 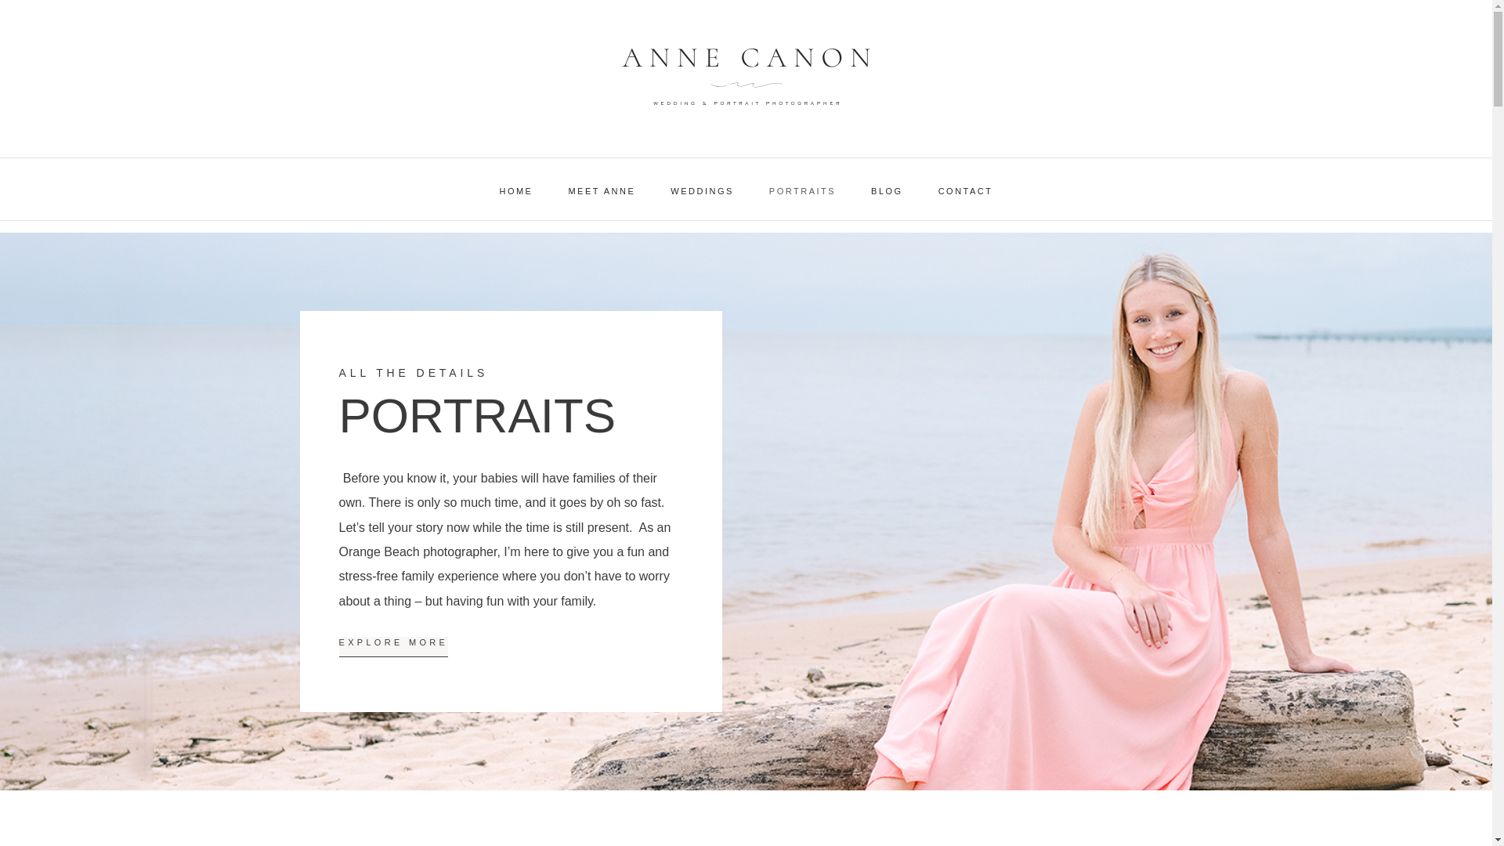 What do you see at coordinates (602, 191) in the screenshot?
I see `MEET ANNE` at bounding box center [602, 191].